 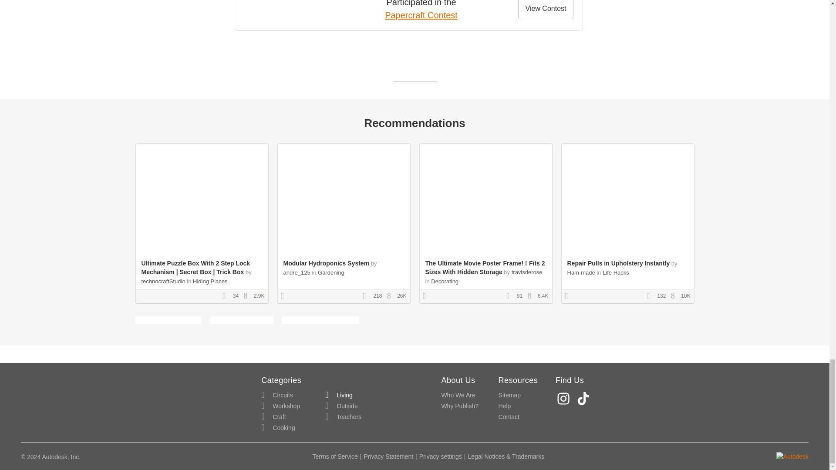 I want to click on Favorites Count, so click(x=510, y=296).